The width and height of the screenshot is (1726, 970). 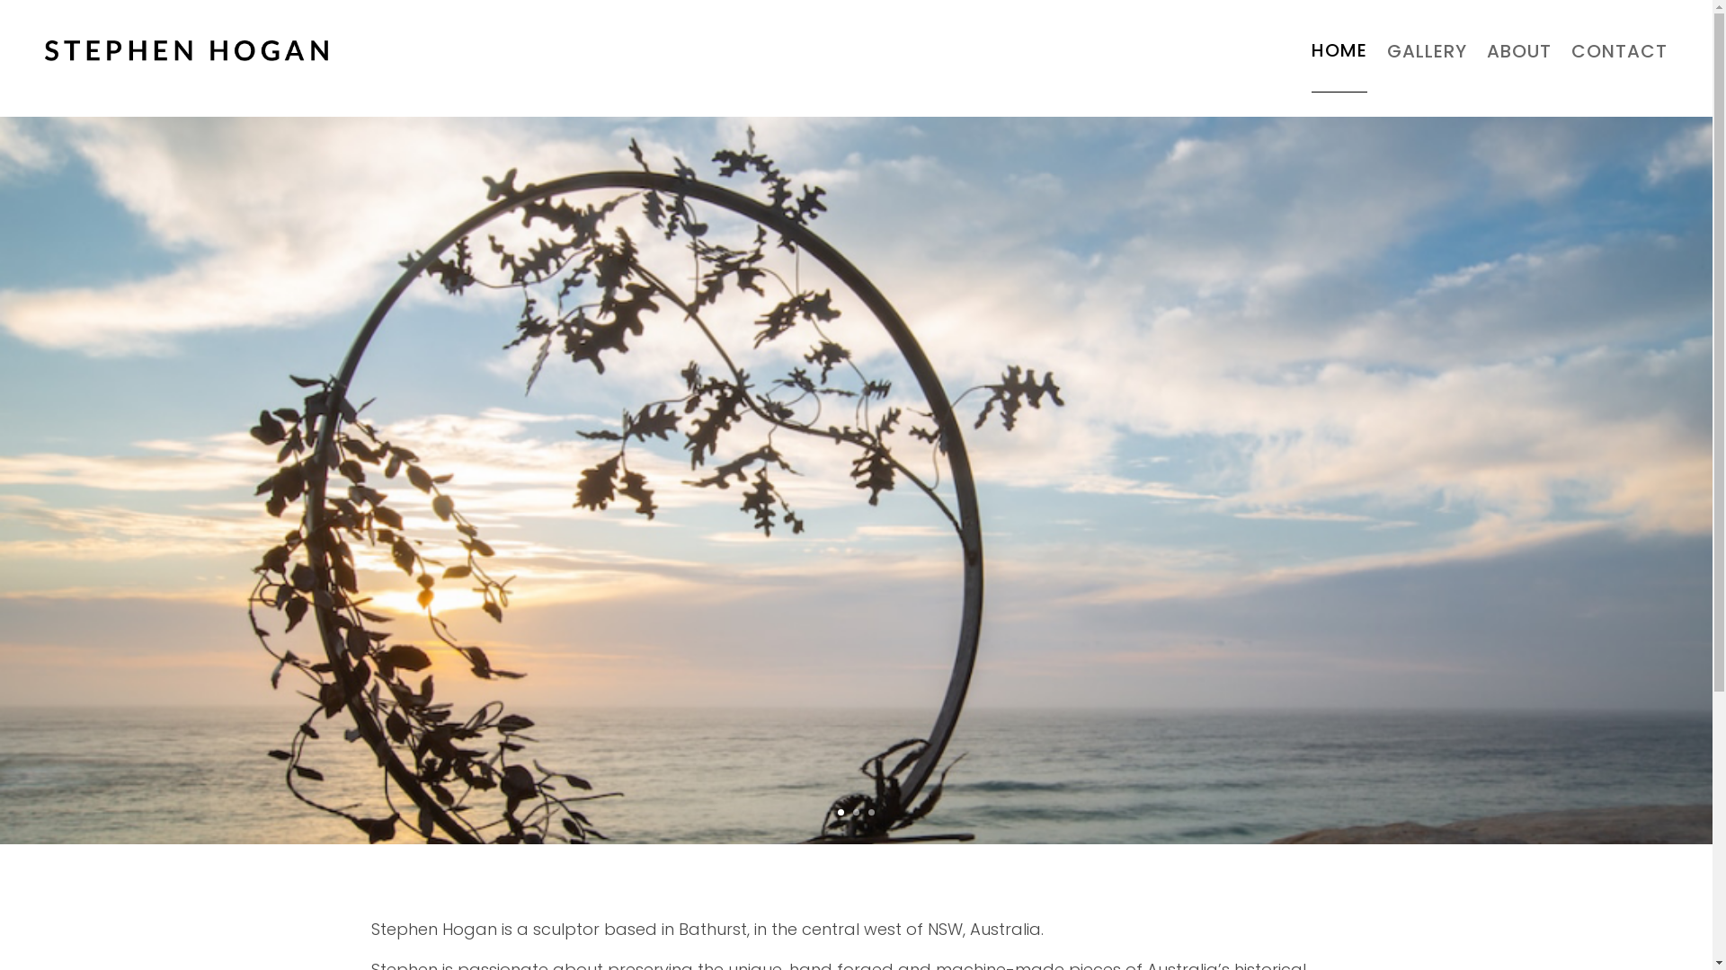 What do you see at coordinates (1620, 50) in the screenshot?
I see `CONTACT` at bounding box center [1620, 50].